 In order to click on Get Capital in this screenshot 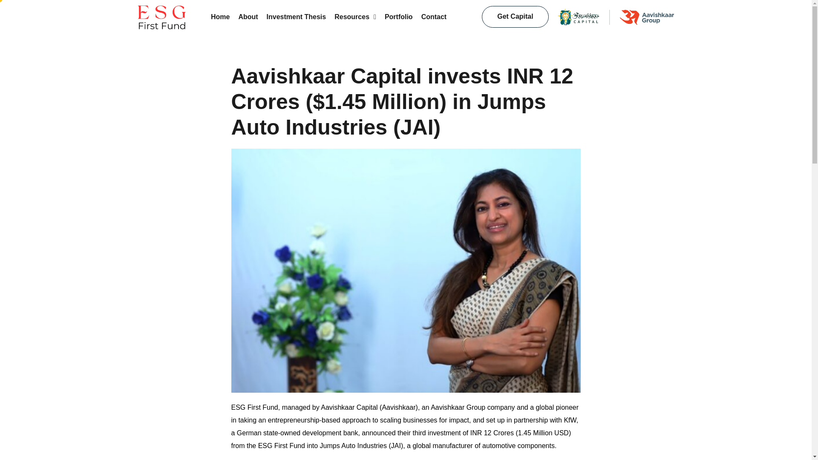, I will do `click(515, 17)`.